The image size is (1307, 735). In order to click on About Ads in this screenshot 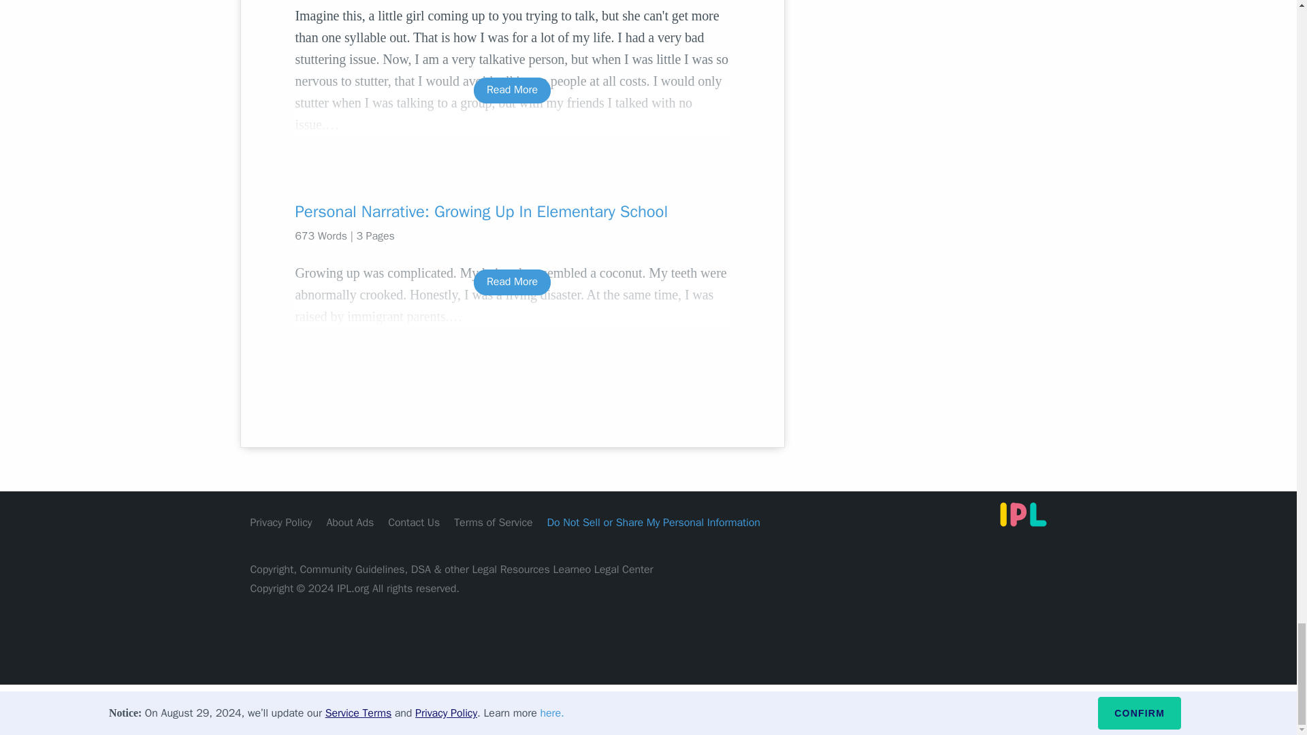, I will do `click(350, 521)`.